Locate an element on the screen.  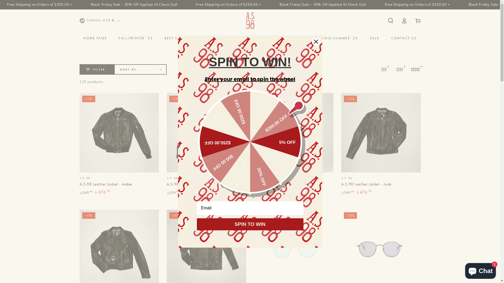
HOME PAGE is located at coordinates (95, 38).